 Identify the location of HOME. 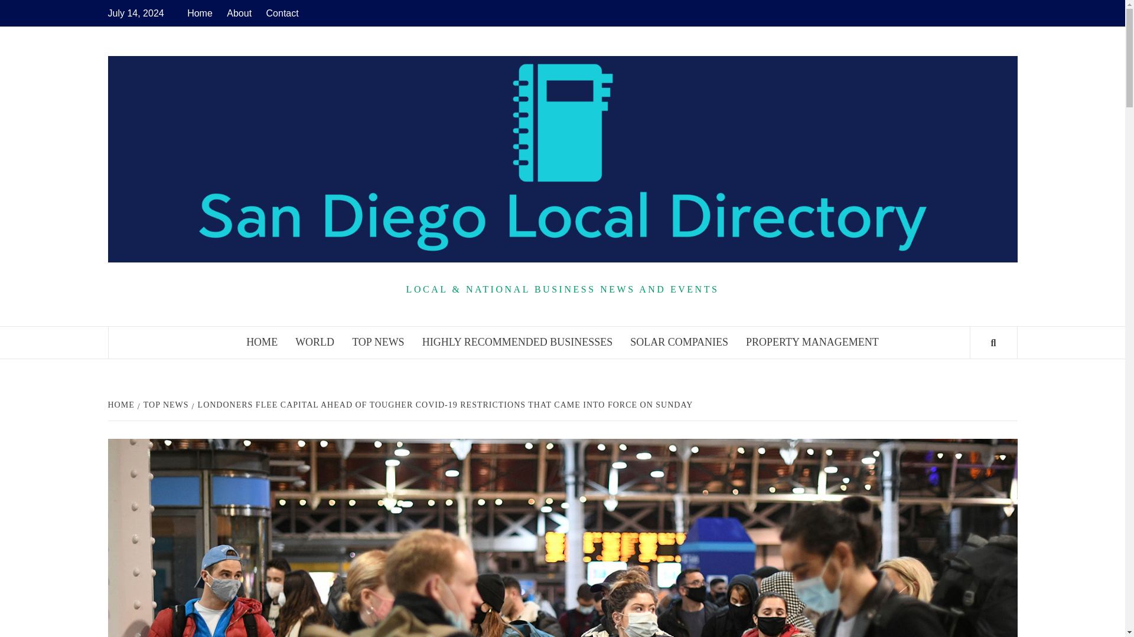
(262, 342).